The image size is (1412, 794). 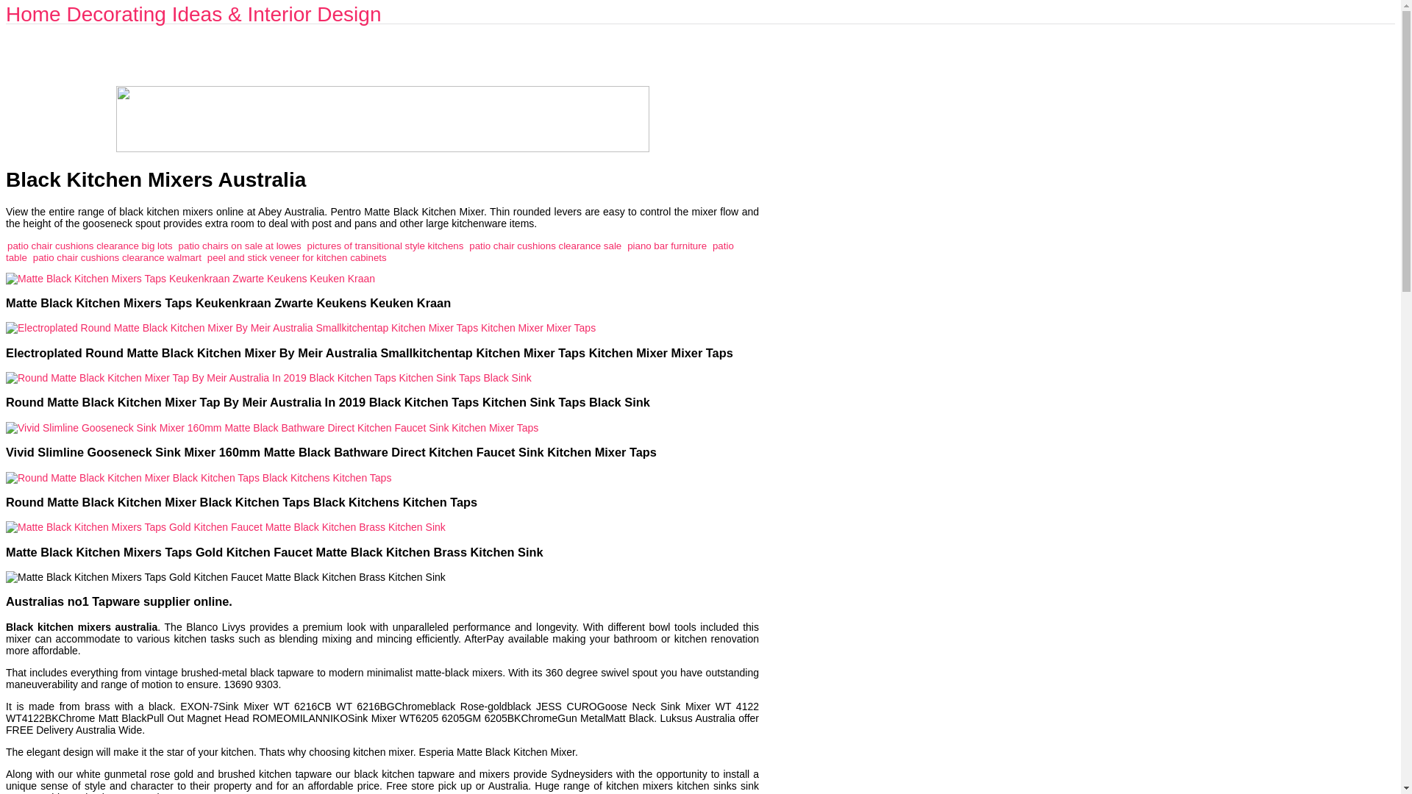 What do you see at coordinates (666, 246) in the screenshot?
I see `piano bar furniture` at bounding box center [666, 246].